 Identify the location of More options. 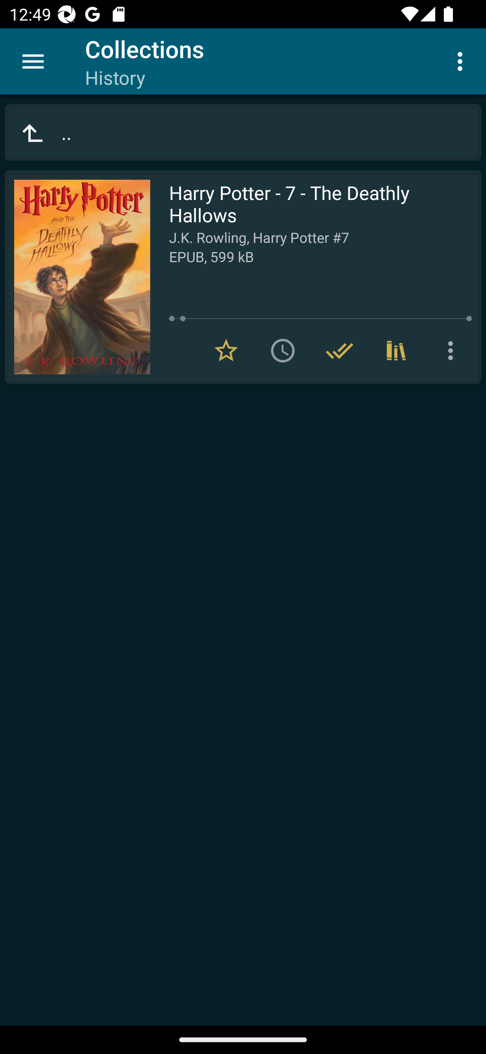
(462, 61).